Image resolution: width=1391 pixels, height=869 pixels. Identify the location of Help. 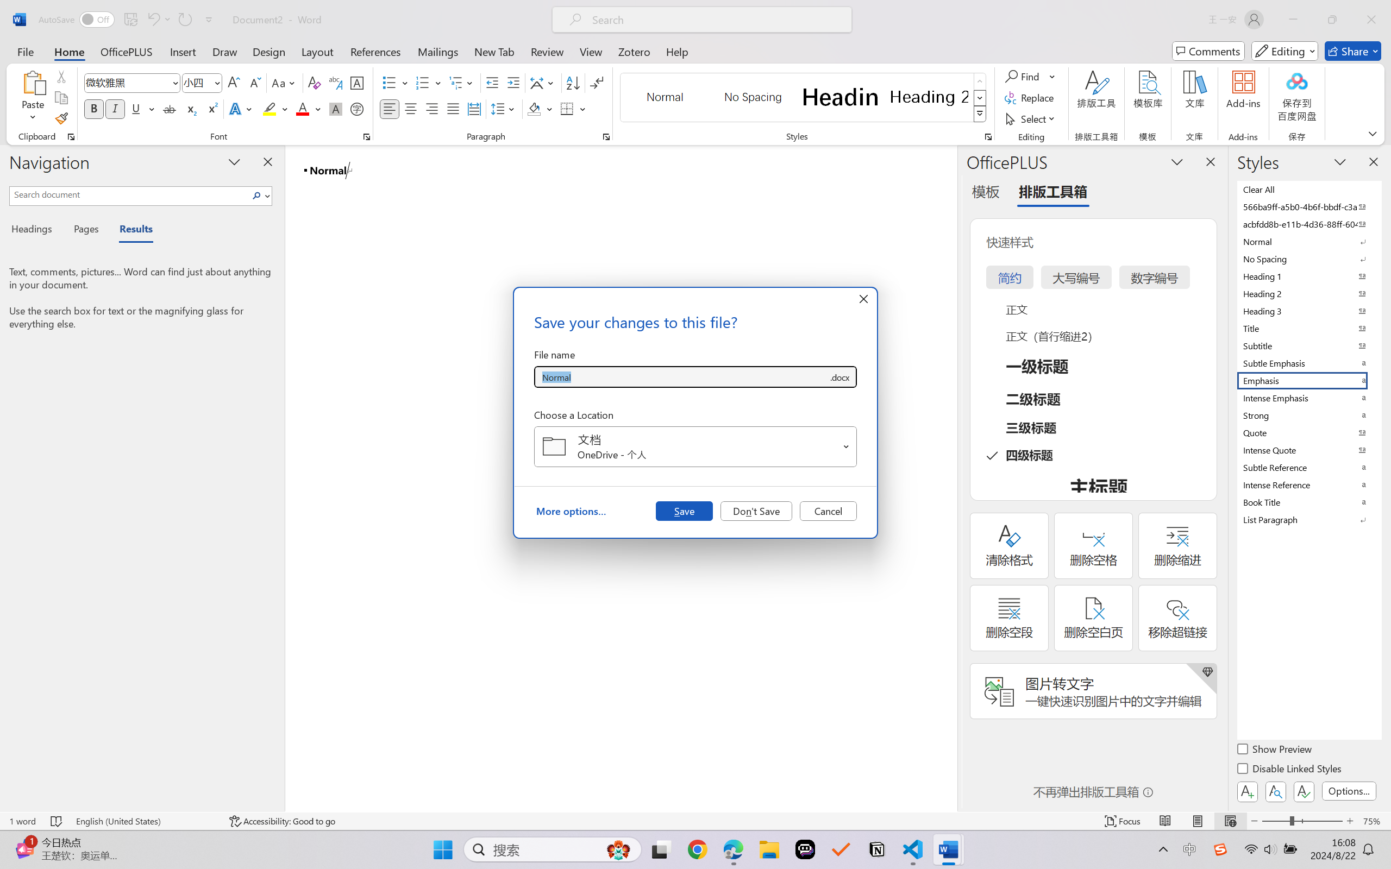
(676, 51).